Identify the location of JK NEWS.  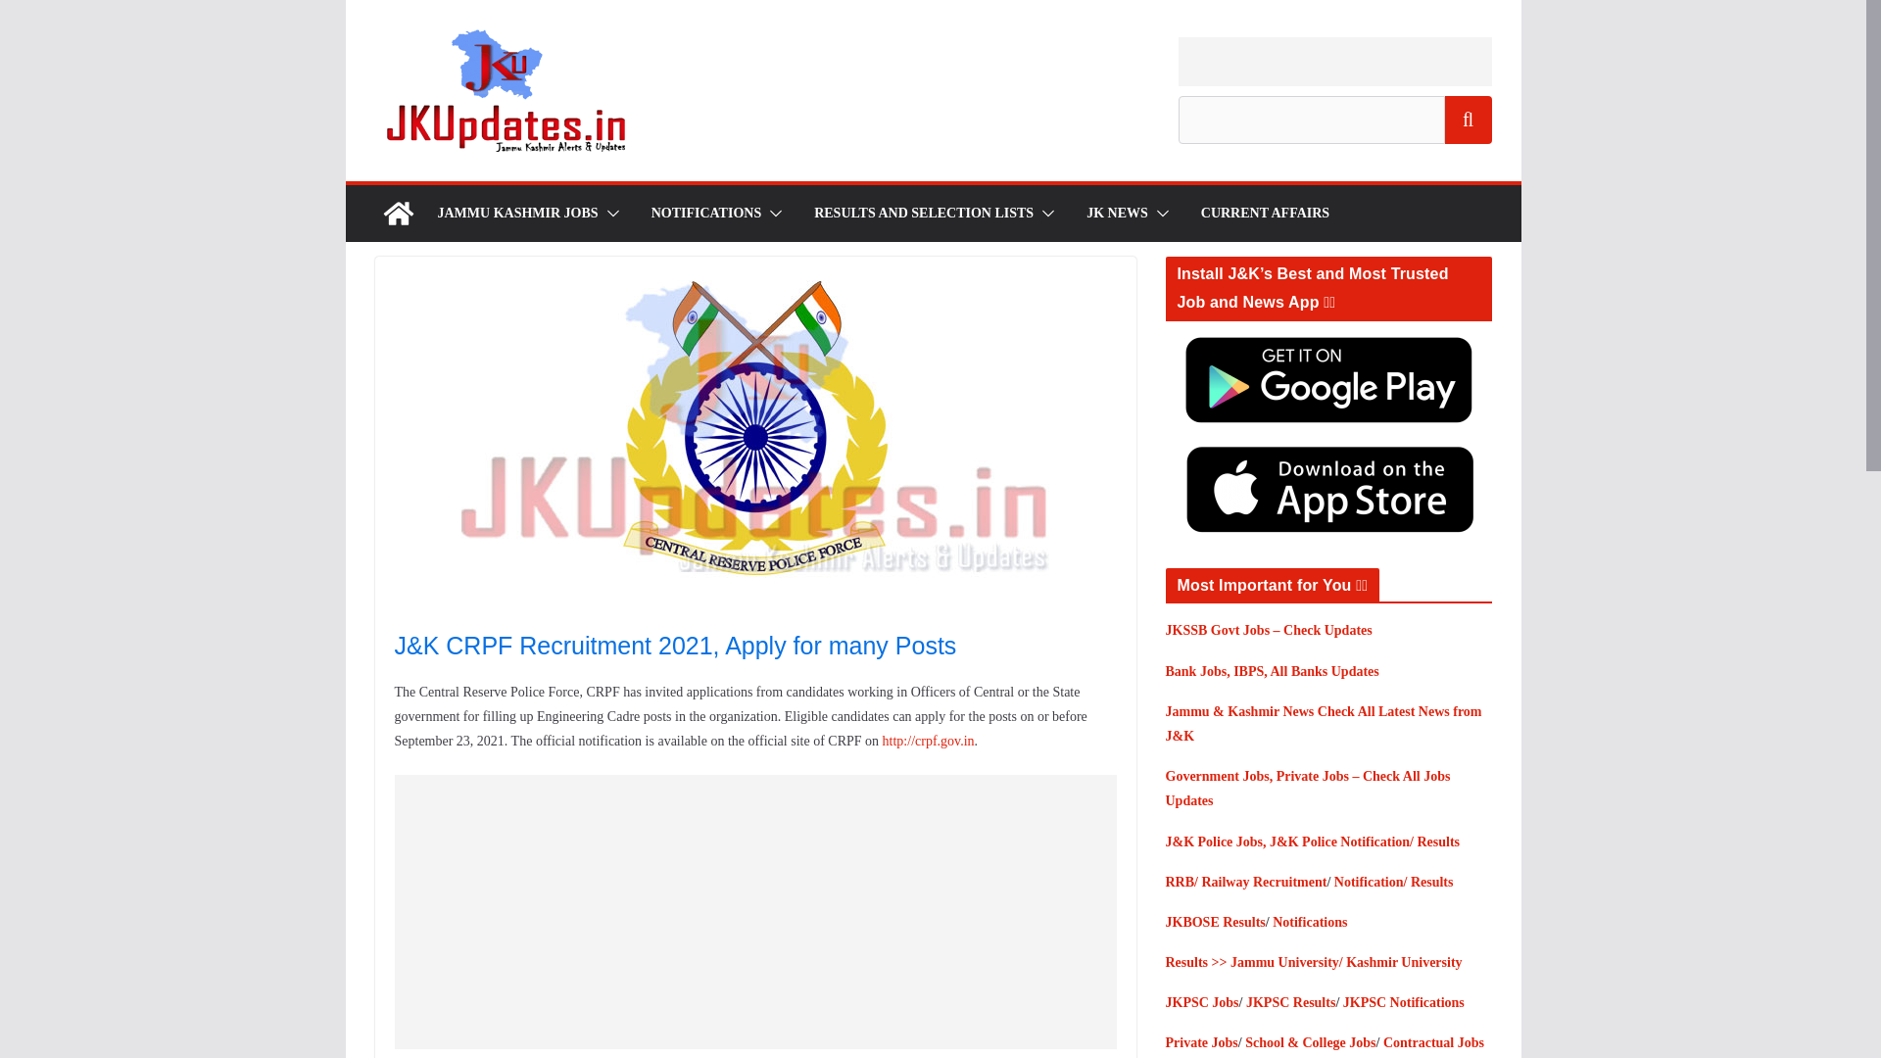
(1117, 214).